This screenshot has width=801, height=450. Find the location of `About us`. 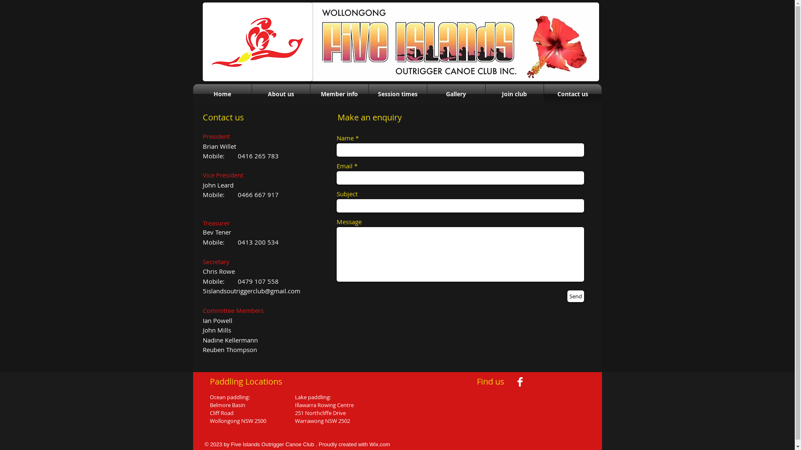

About us is located at coordinates (281, 94).